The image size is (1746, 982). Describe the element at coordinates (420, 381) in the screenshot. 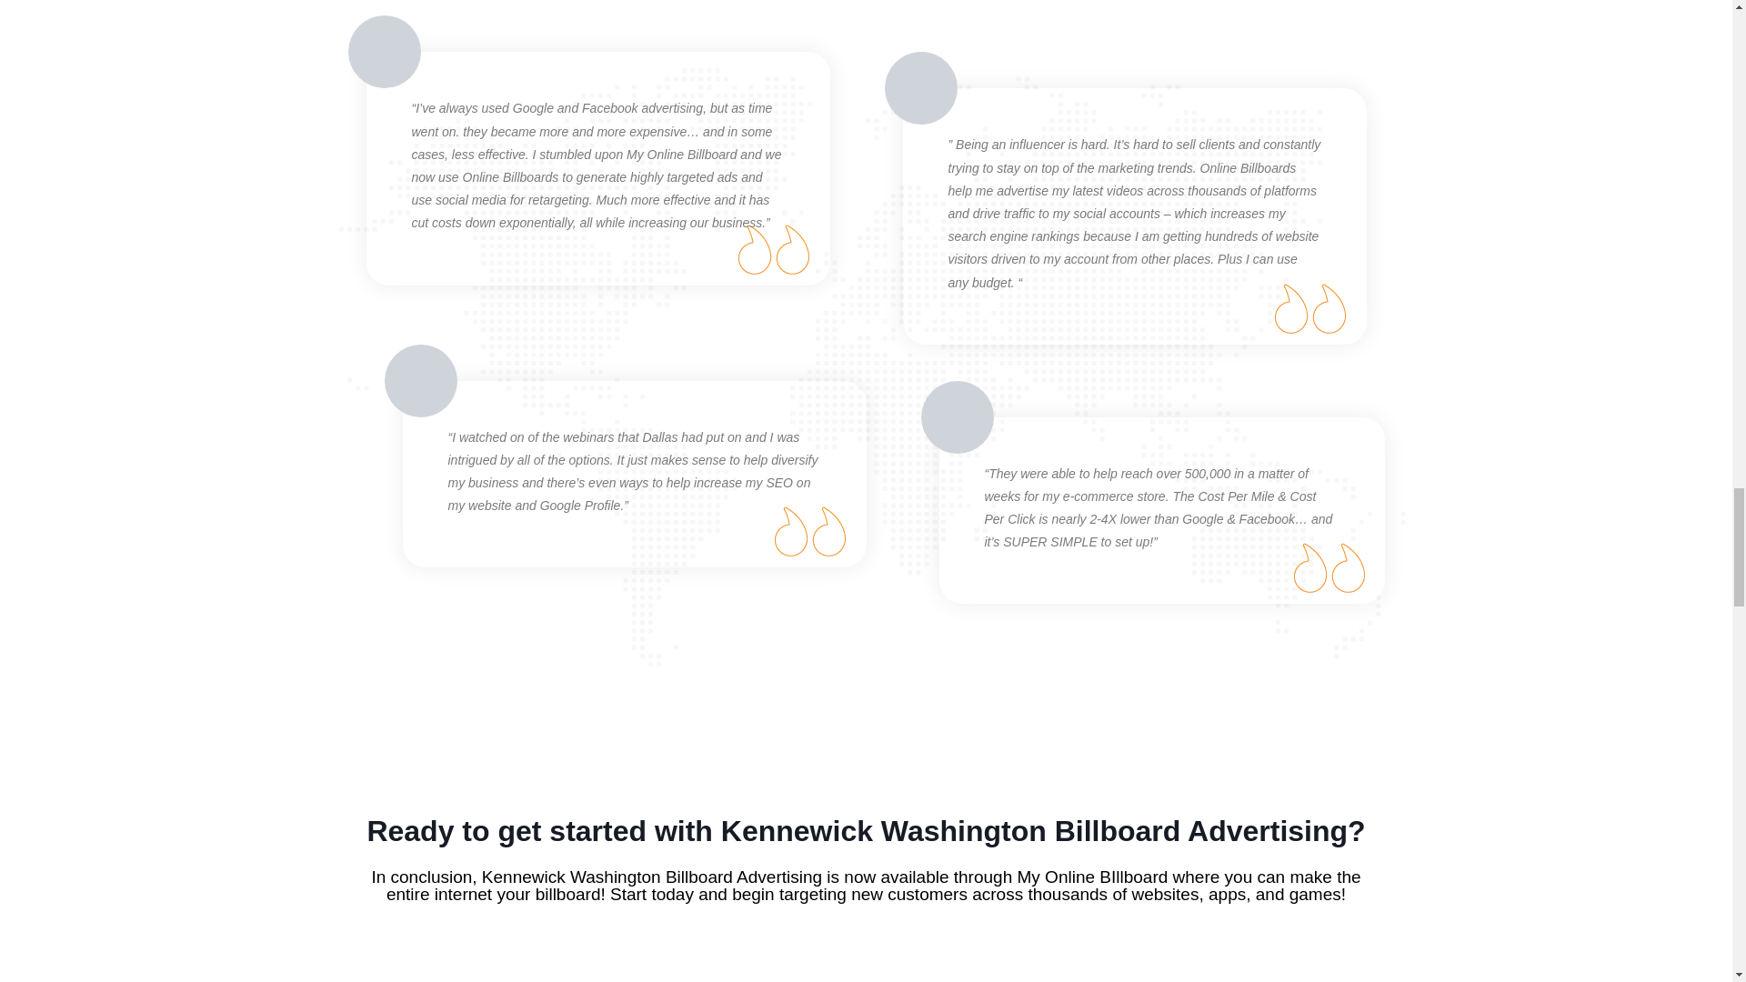

I see `appa-img39.jpg` at that location.